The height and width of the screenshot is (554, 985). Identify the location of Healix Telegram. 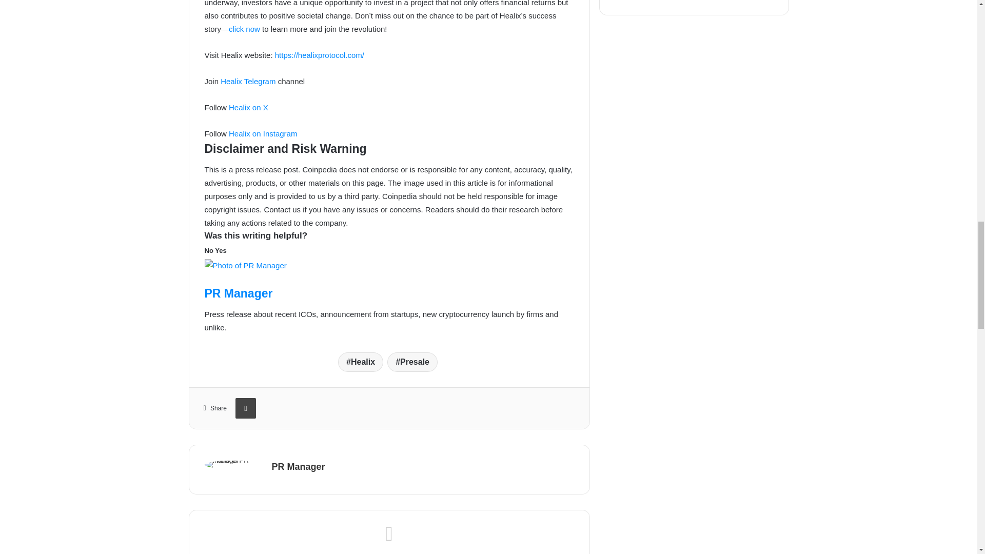
(248, 81).